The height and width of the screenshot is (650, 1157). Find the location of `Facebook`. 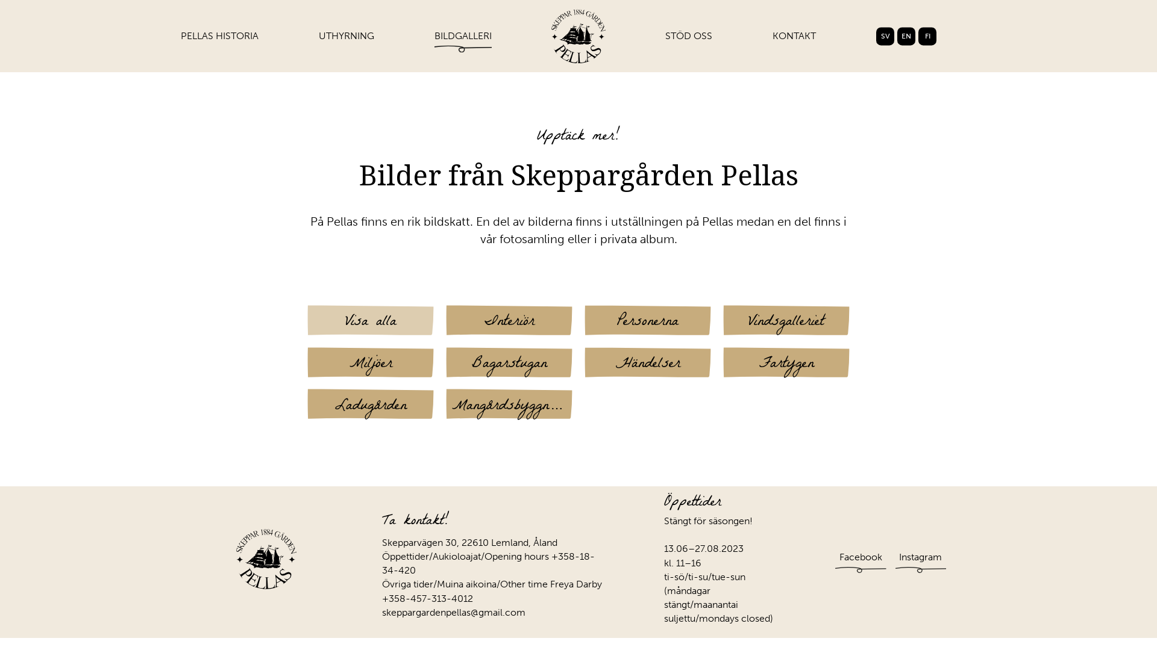

Facebook is located at coordinates (861, 557).